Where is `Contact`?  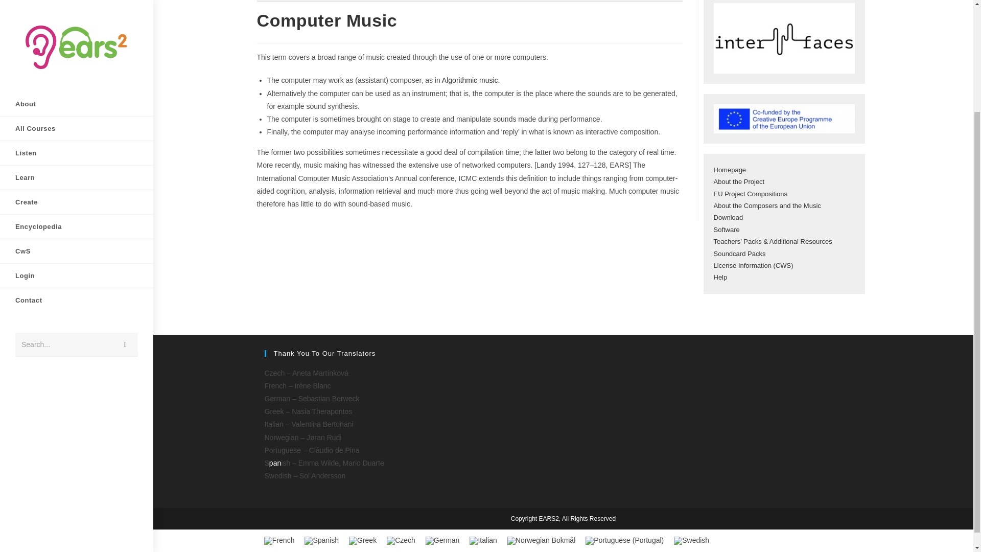 Contact is located at coordinates (77, 163).